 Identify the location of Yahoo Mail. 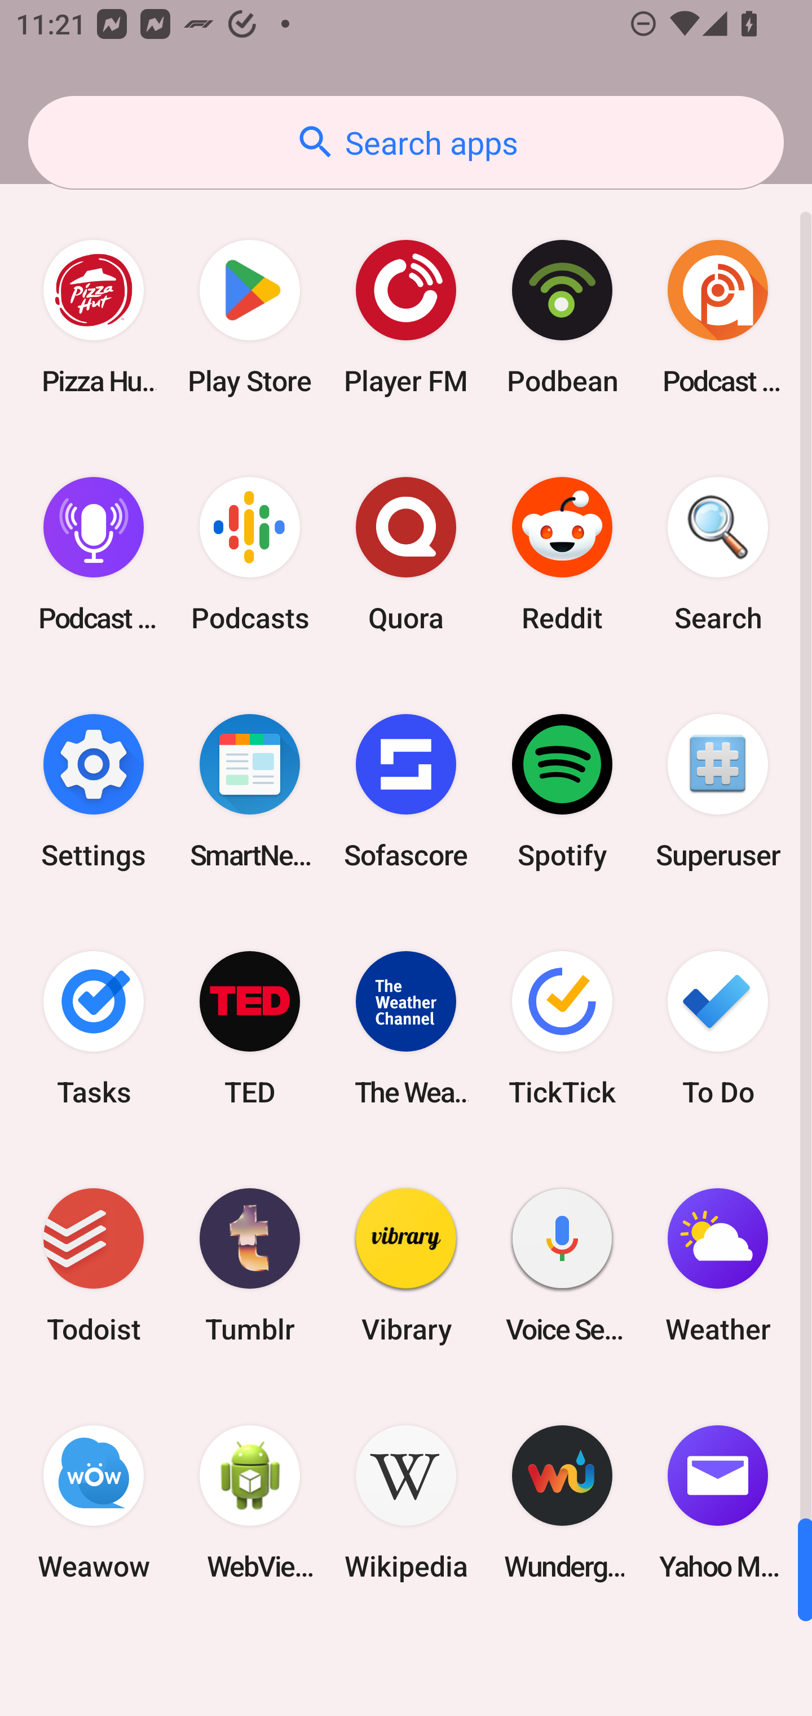
(718, 1503).